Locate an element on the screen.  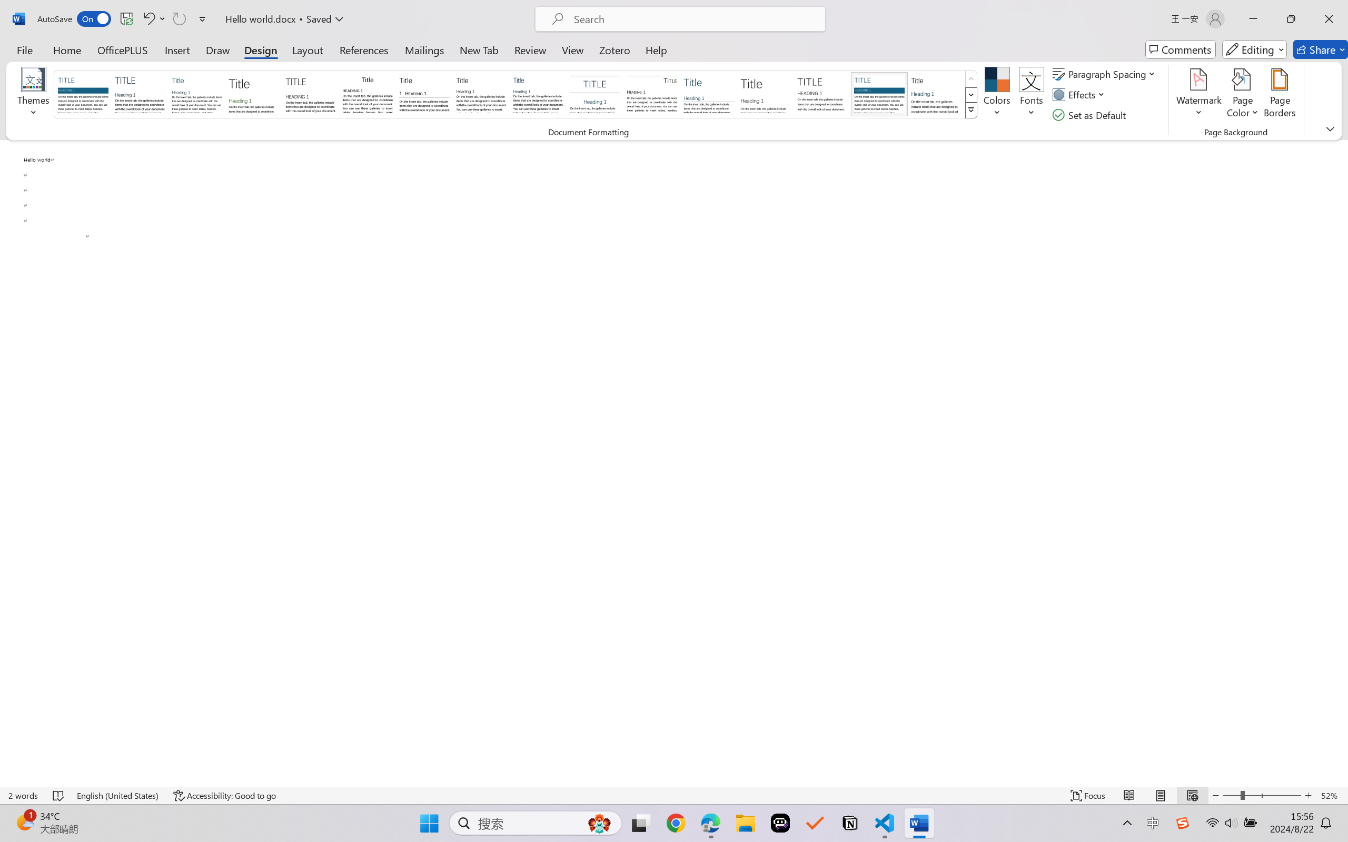
Print Layout is located at coordinates (1161, 796).